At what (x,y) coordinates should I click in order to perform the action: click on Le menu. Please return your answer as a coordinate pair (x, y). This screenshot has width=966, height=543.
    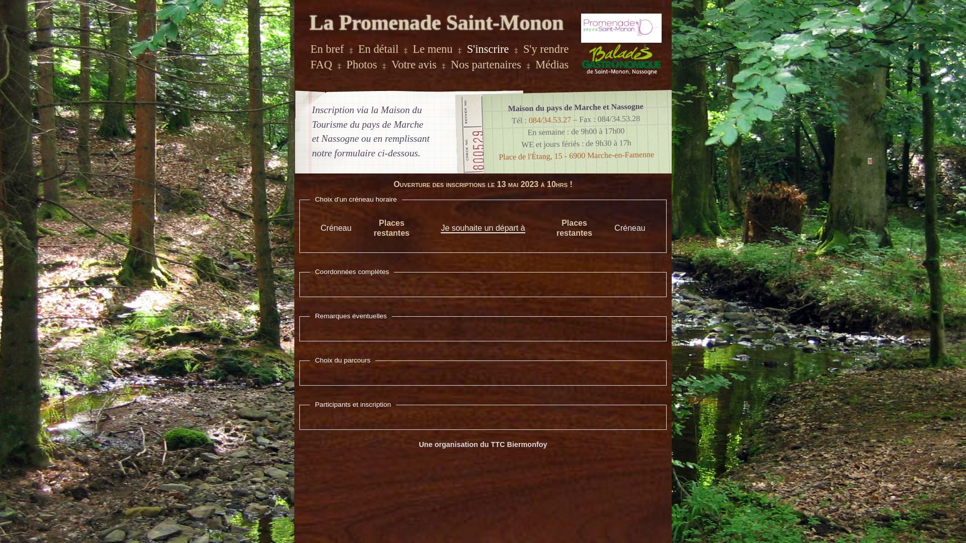
    Looking at the image, I should click on (433, 49).